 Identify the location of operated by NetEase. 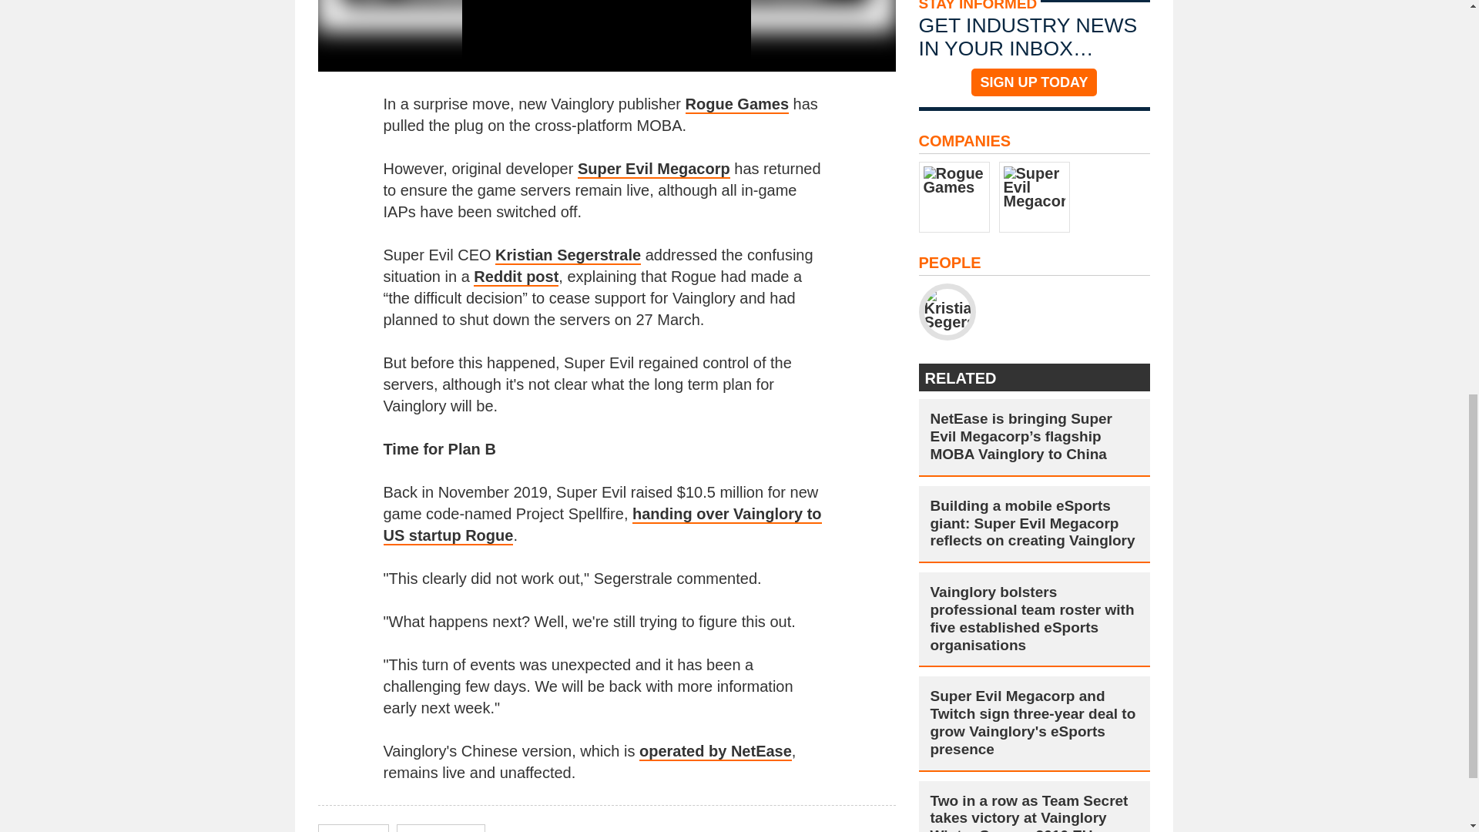
(715, 752).